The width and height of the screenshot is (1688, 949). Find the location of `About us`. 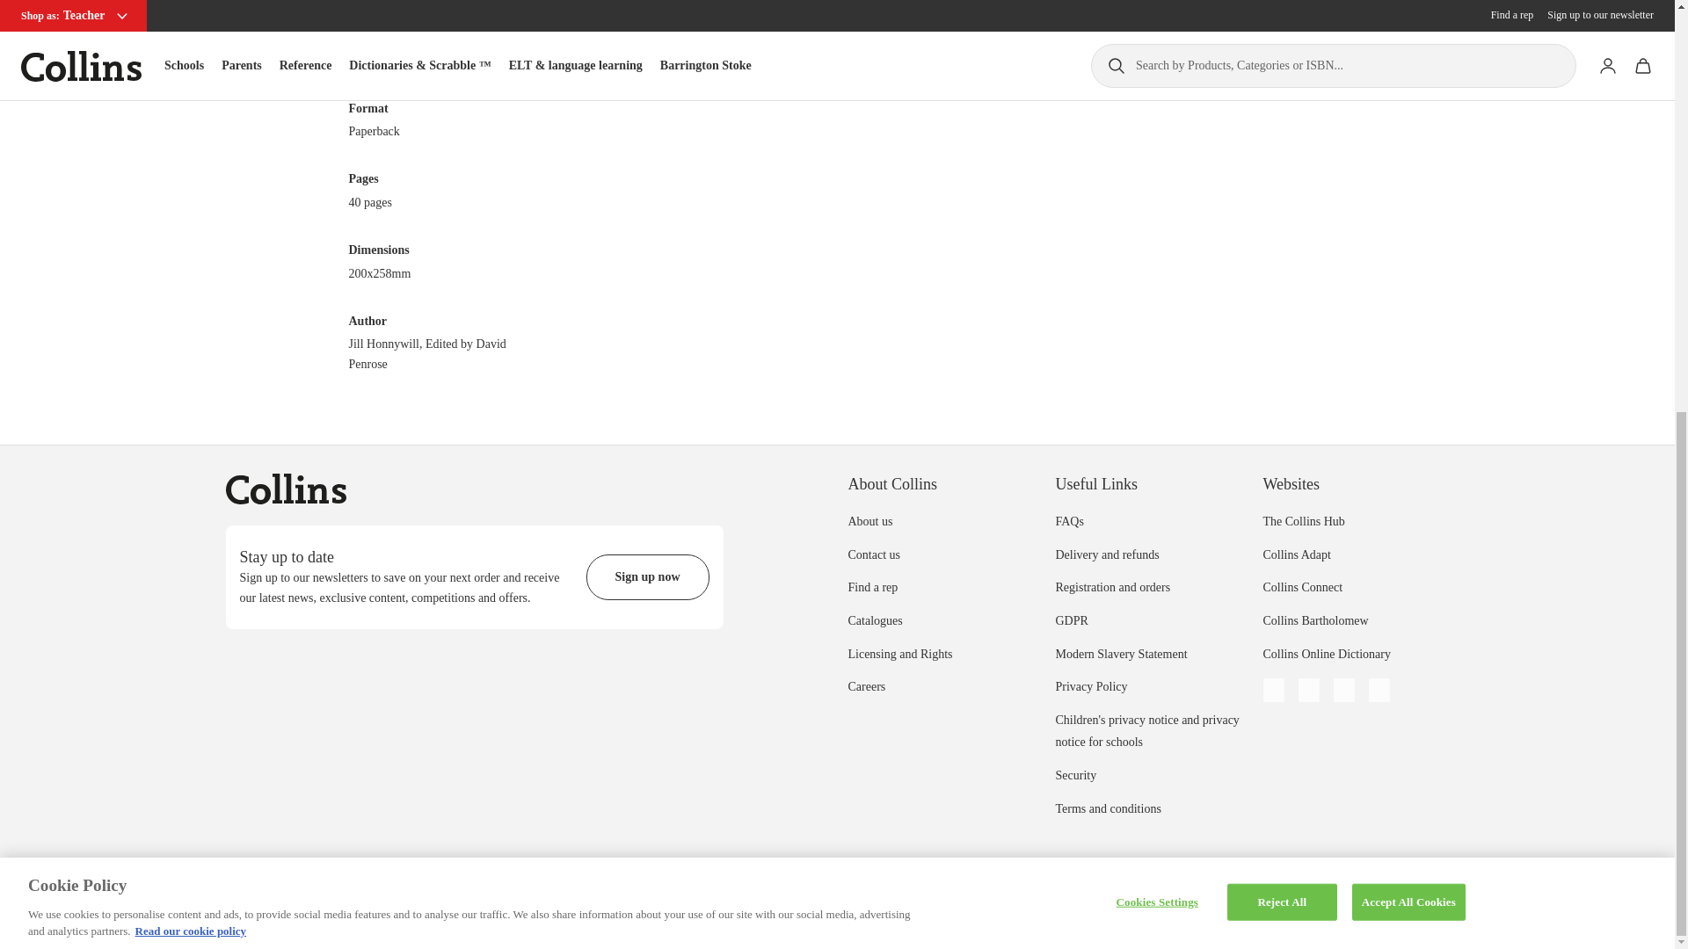

About us is located at coordinates (869, 521).